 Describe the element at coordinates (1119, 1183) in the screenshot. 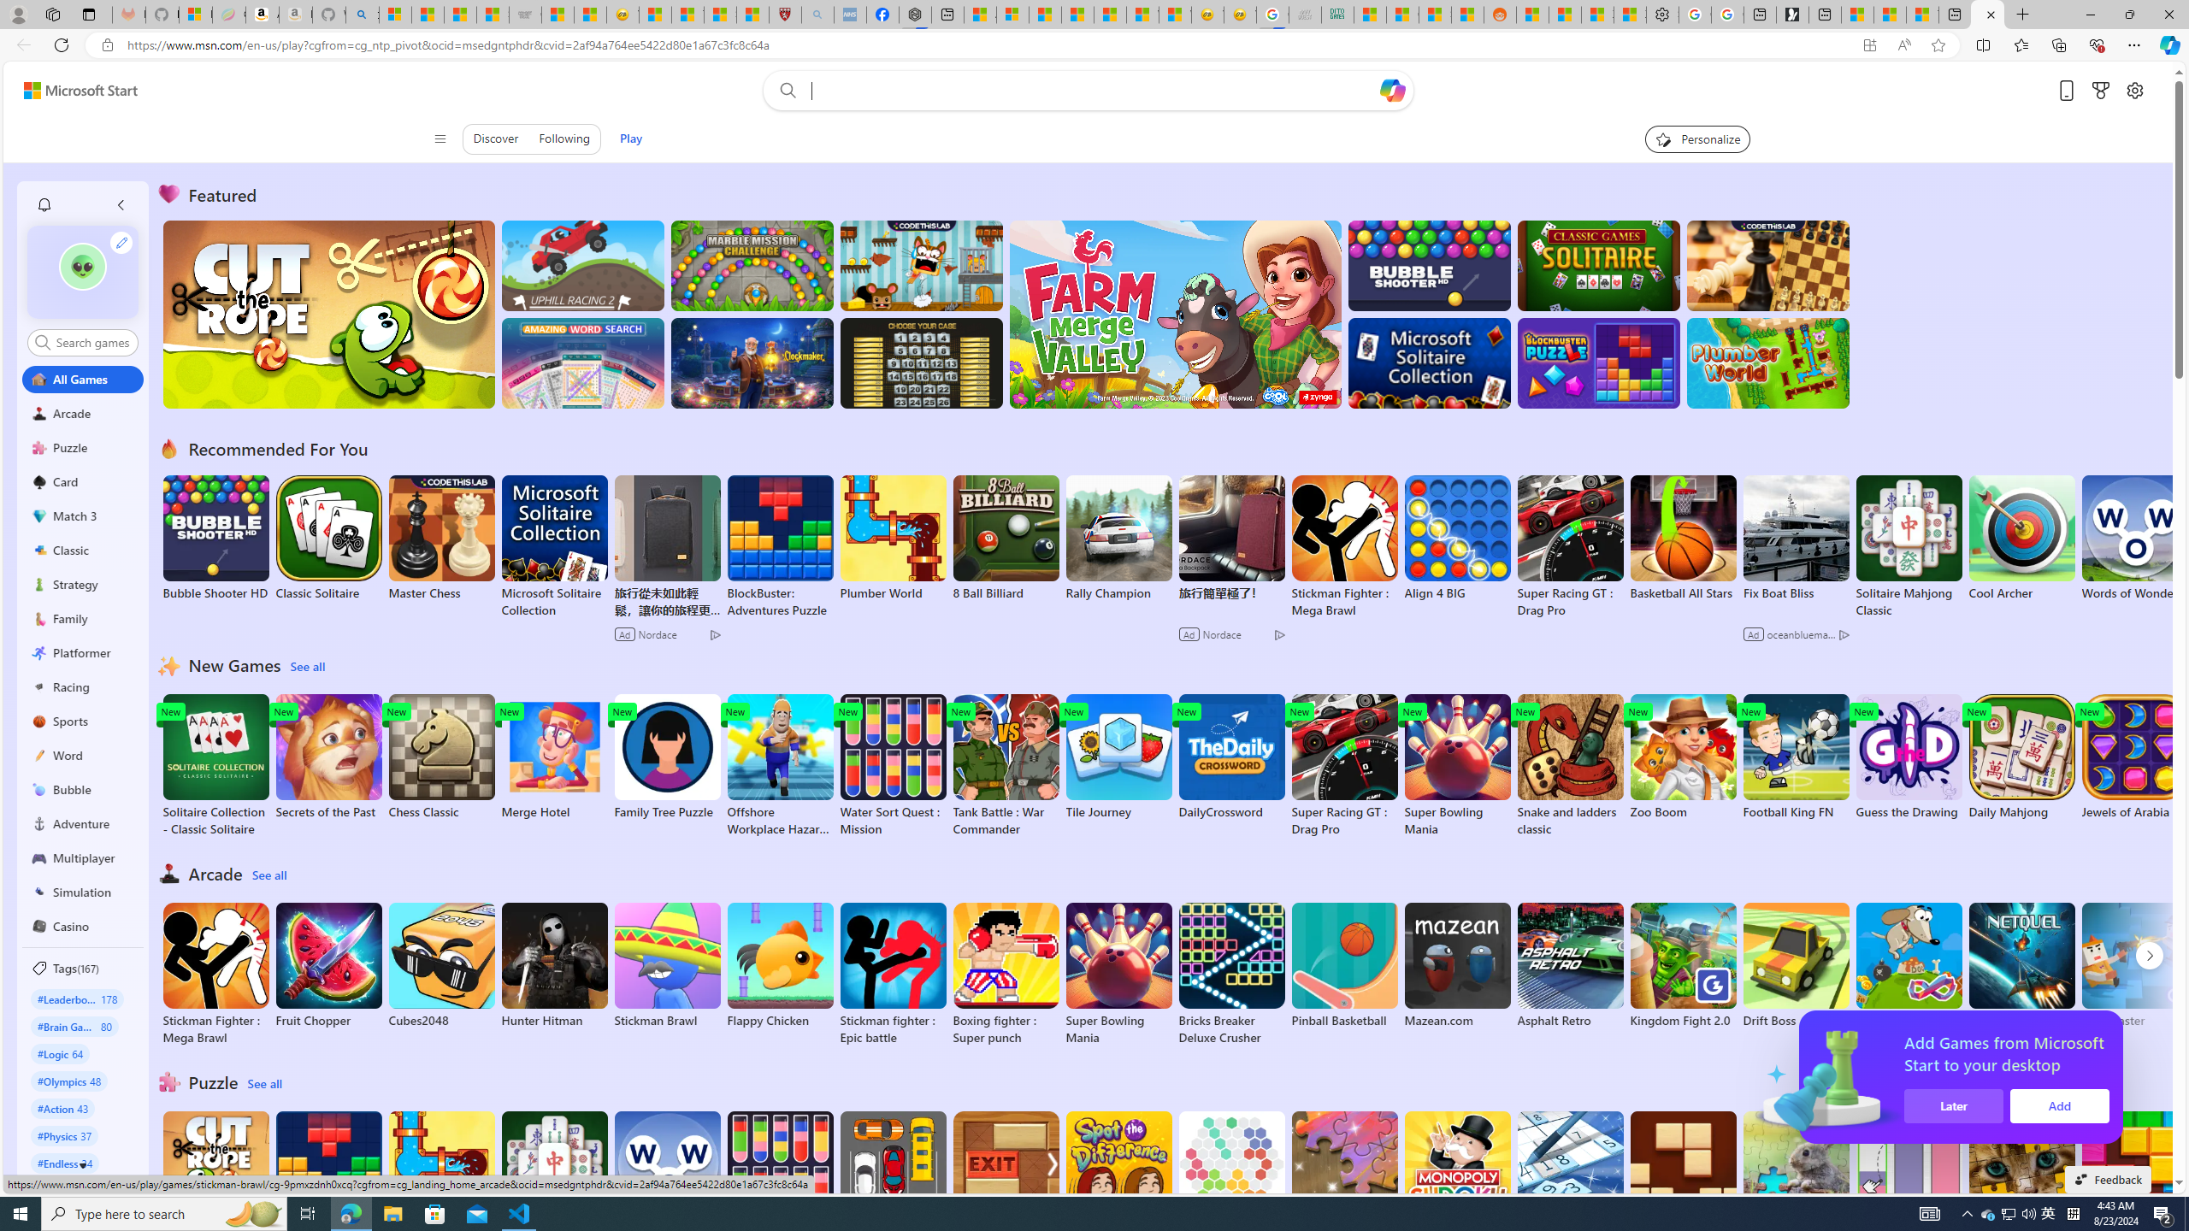

I see `Spot the Difference Daily` at that location.